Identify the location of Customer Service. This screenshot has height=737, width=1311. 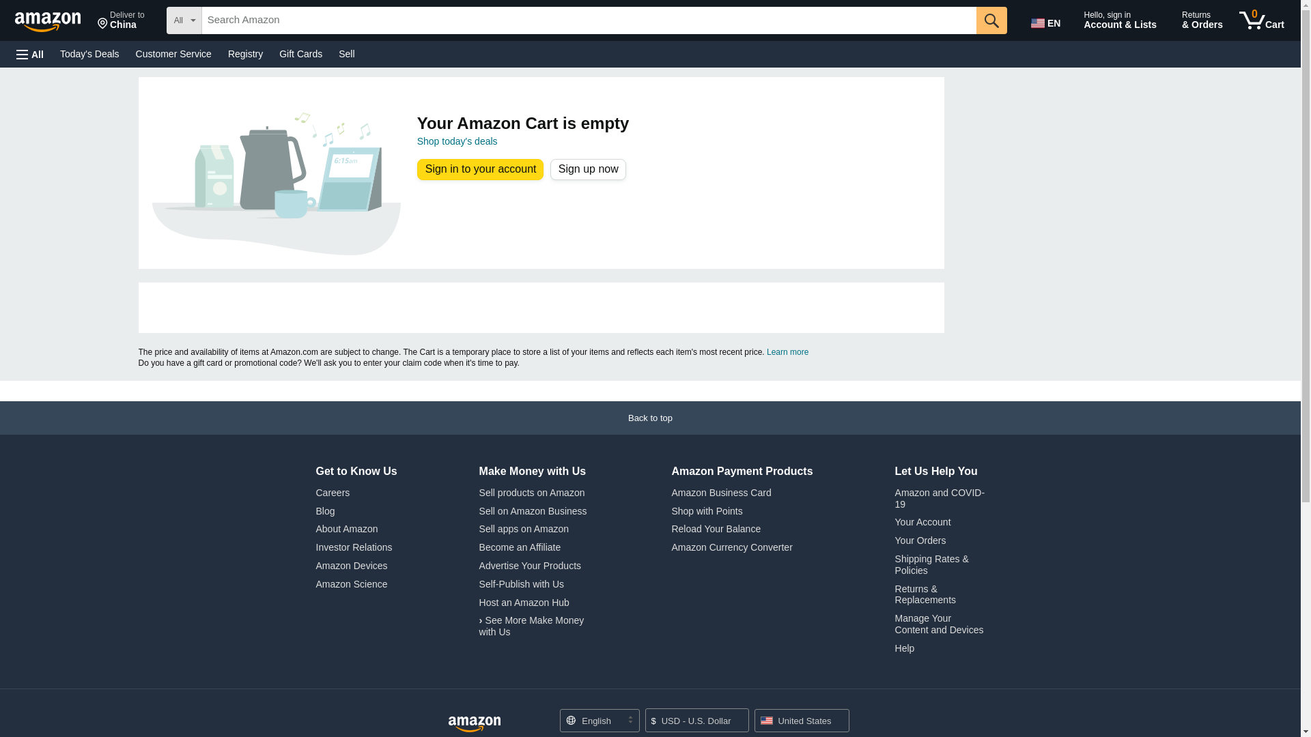
(173, 53).